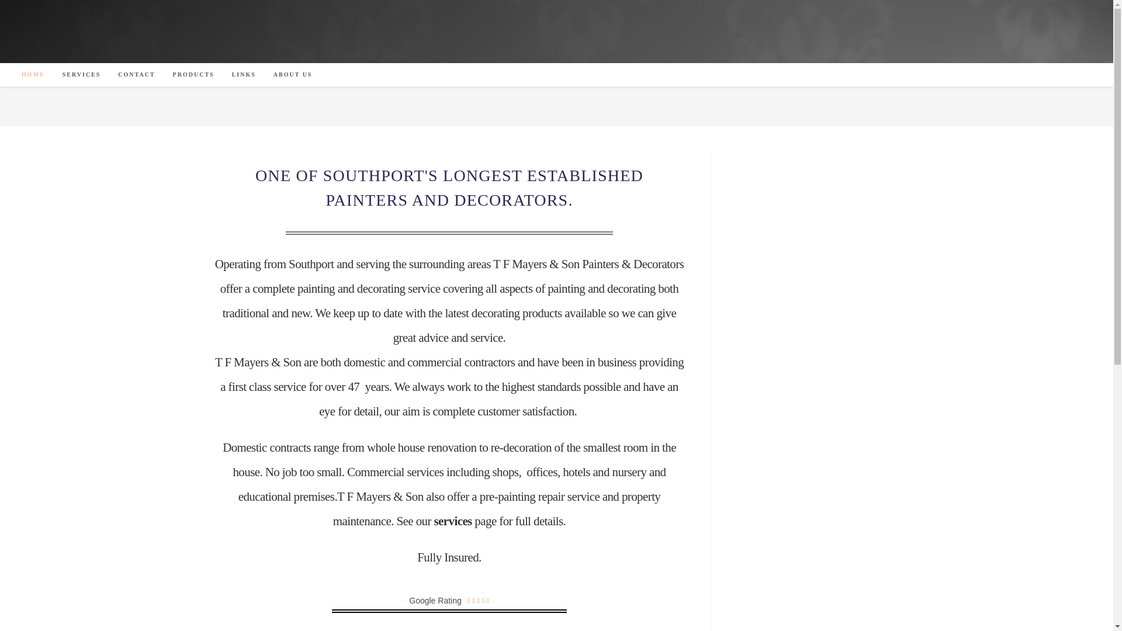 The image size is (1122, 631). I want to click on SERVICES, so click(82, 75).